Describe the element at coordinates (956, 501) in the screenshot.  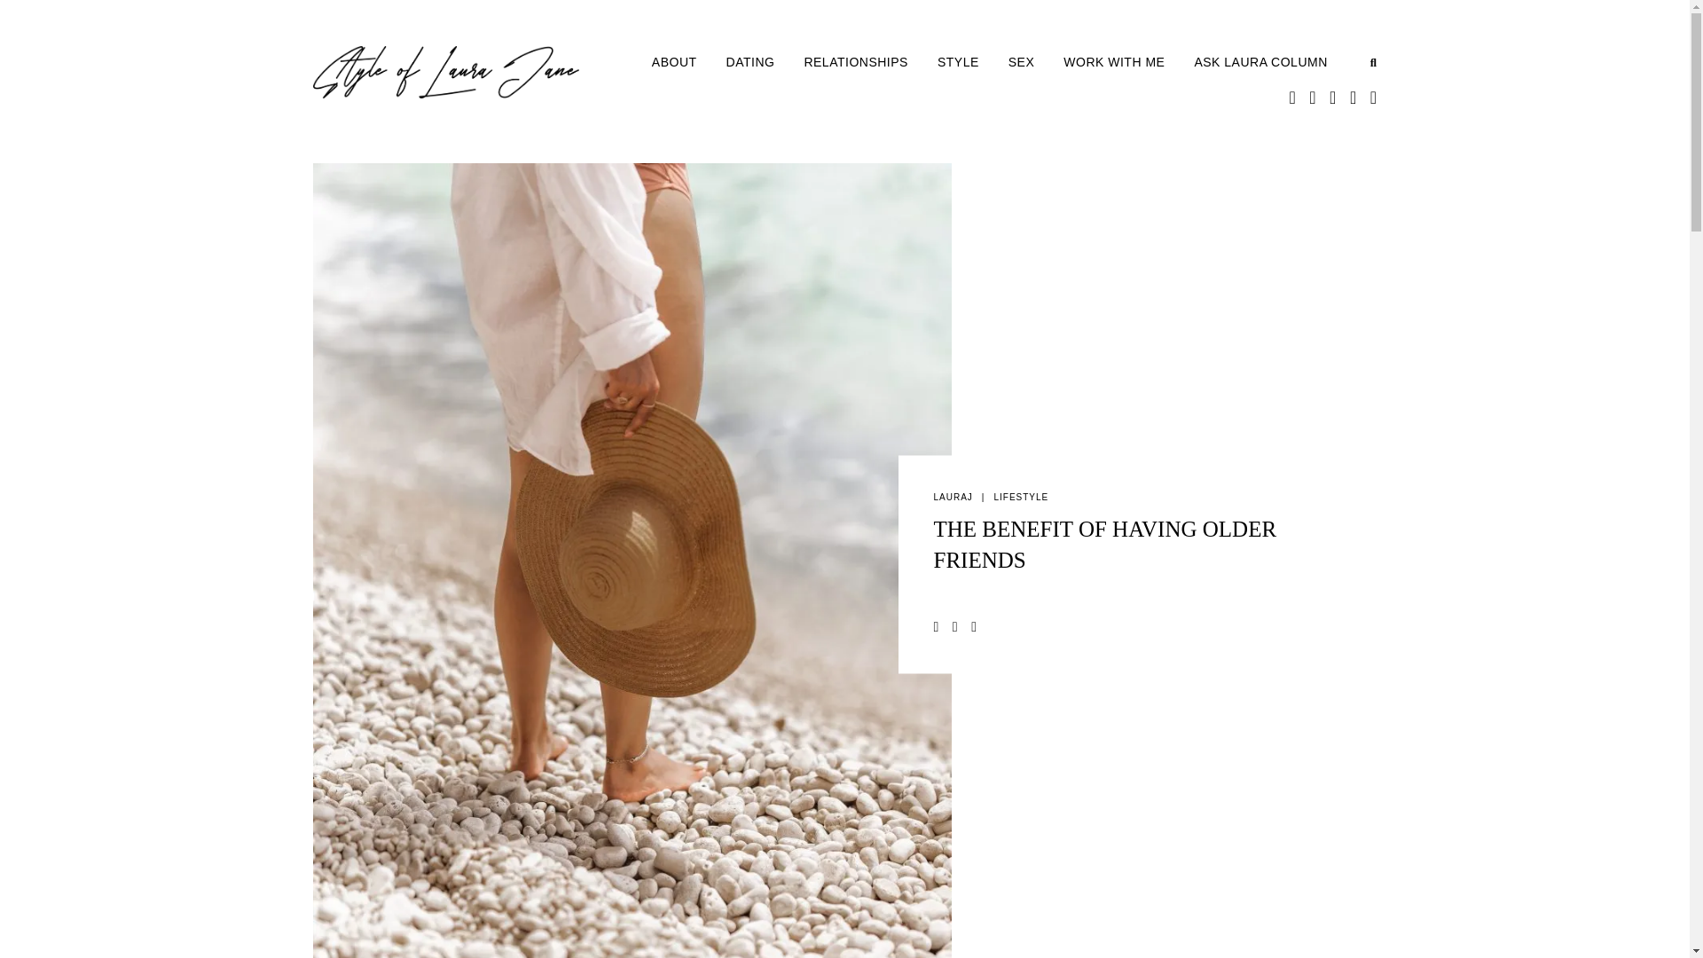
I see `LAURAJ` at that location.